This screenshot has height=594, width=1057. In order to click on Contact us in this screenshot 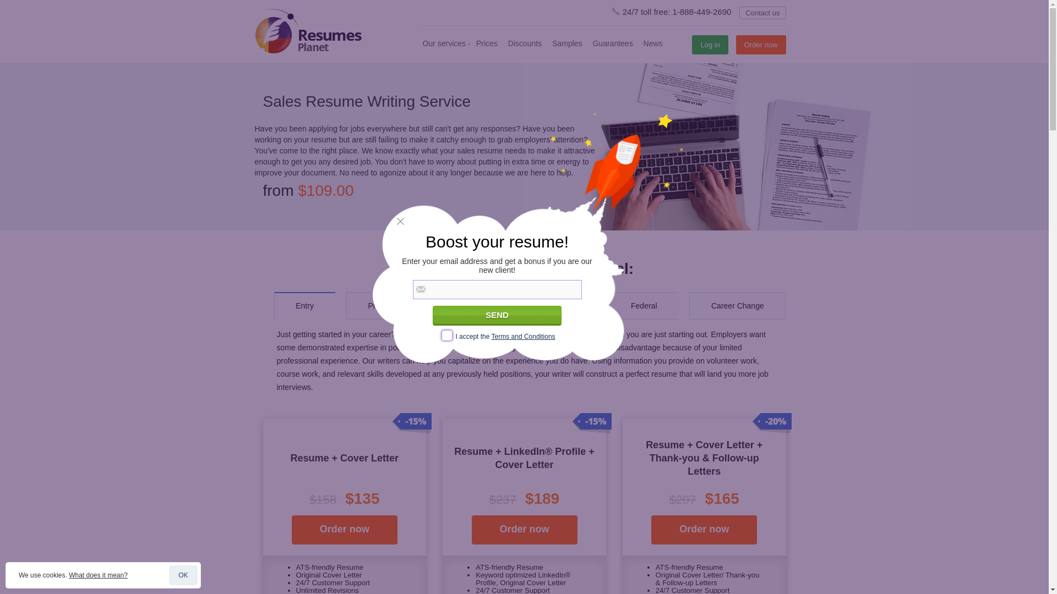, I will do `click(762, 12)`.